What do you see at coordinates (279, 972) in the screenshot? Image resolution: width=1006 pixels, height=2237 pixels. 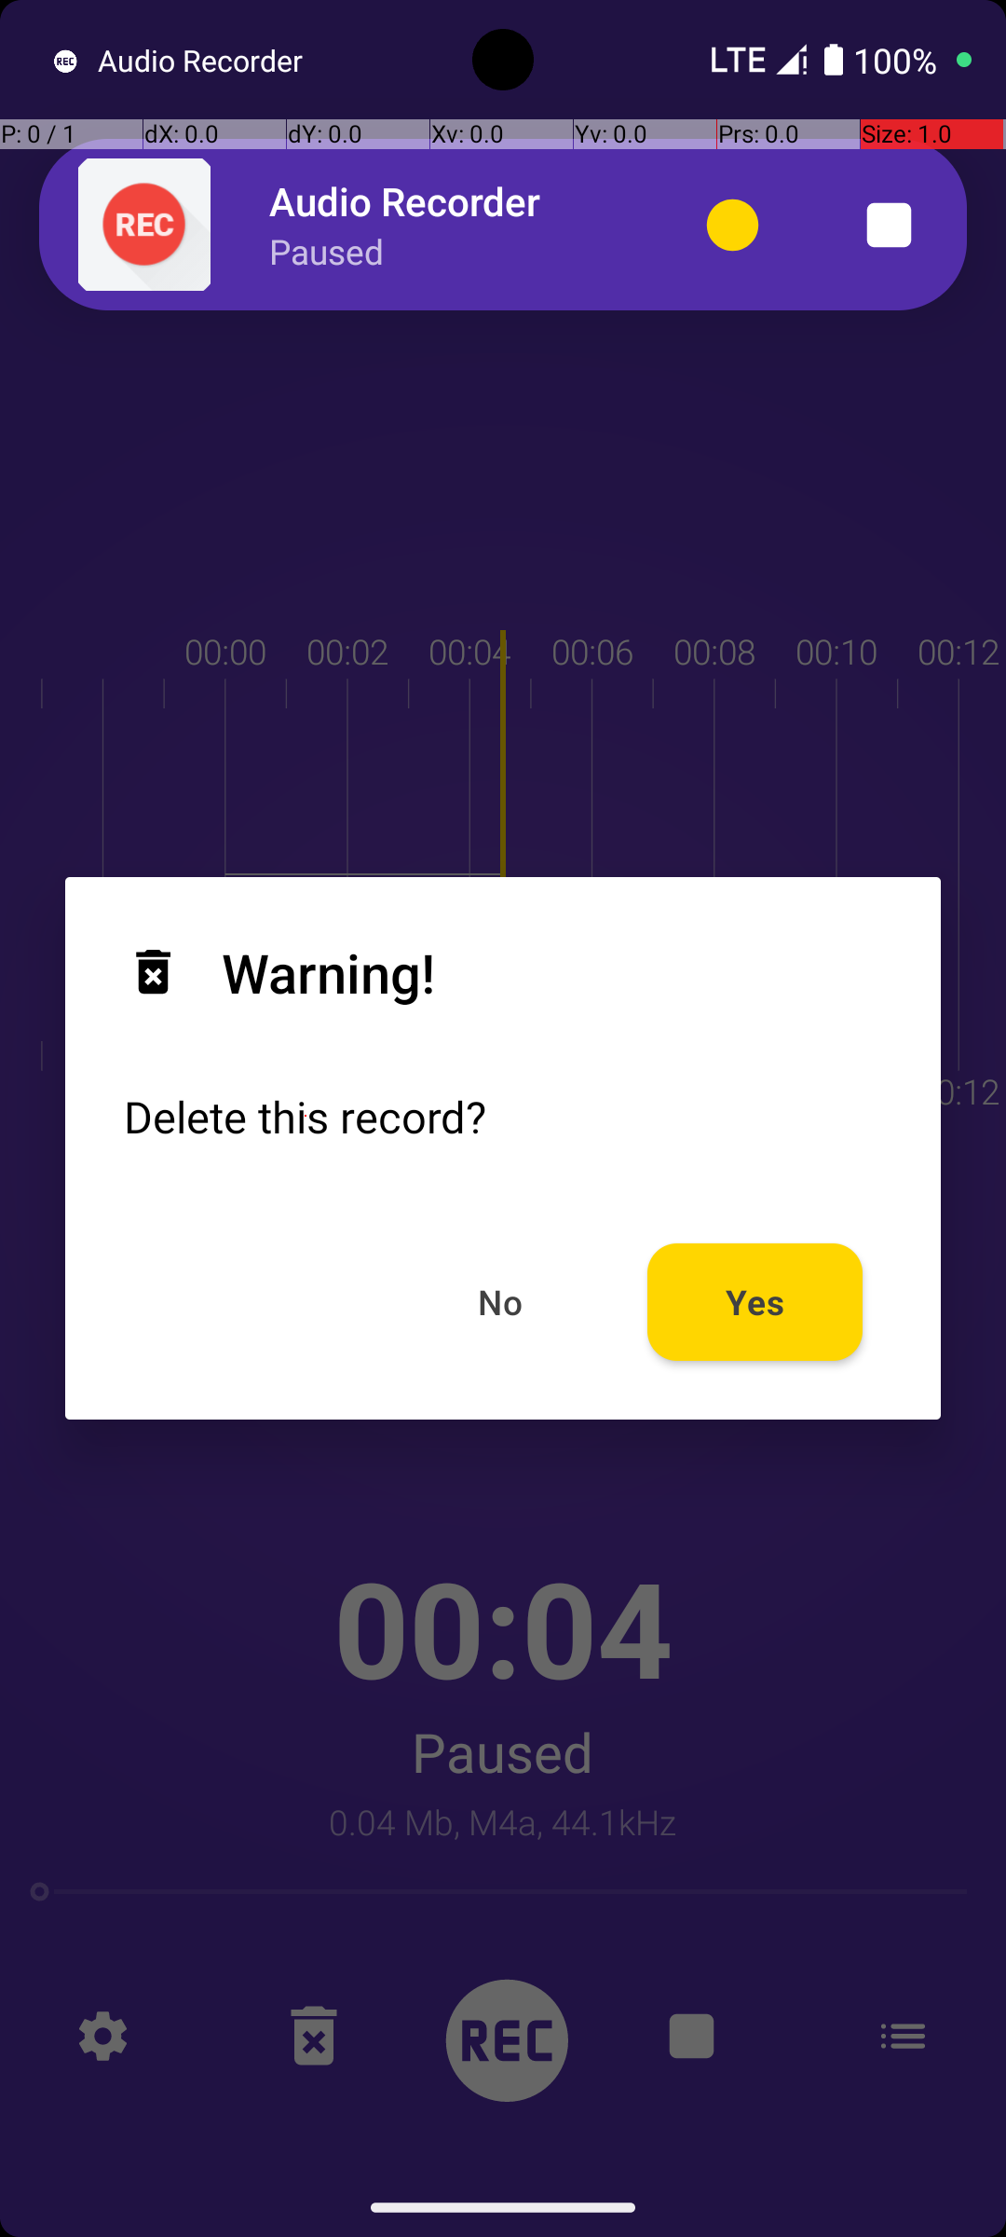 I see `Warning!` at bounding box center [279, 972].